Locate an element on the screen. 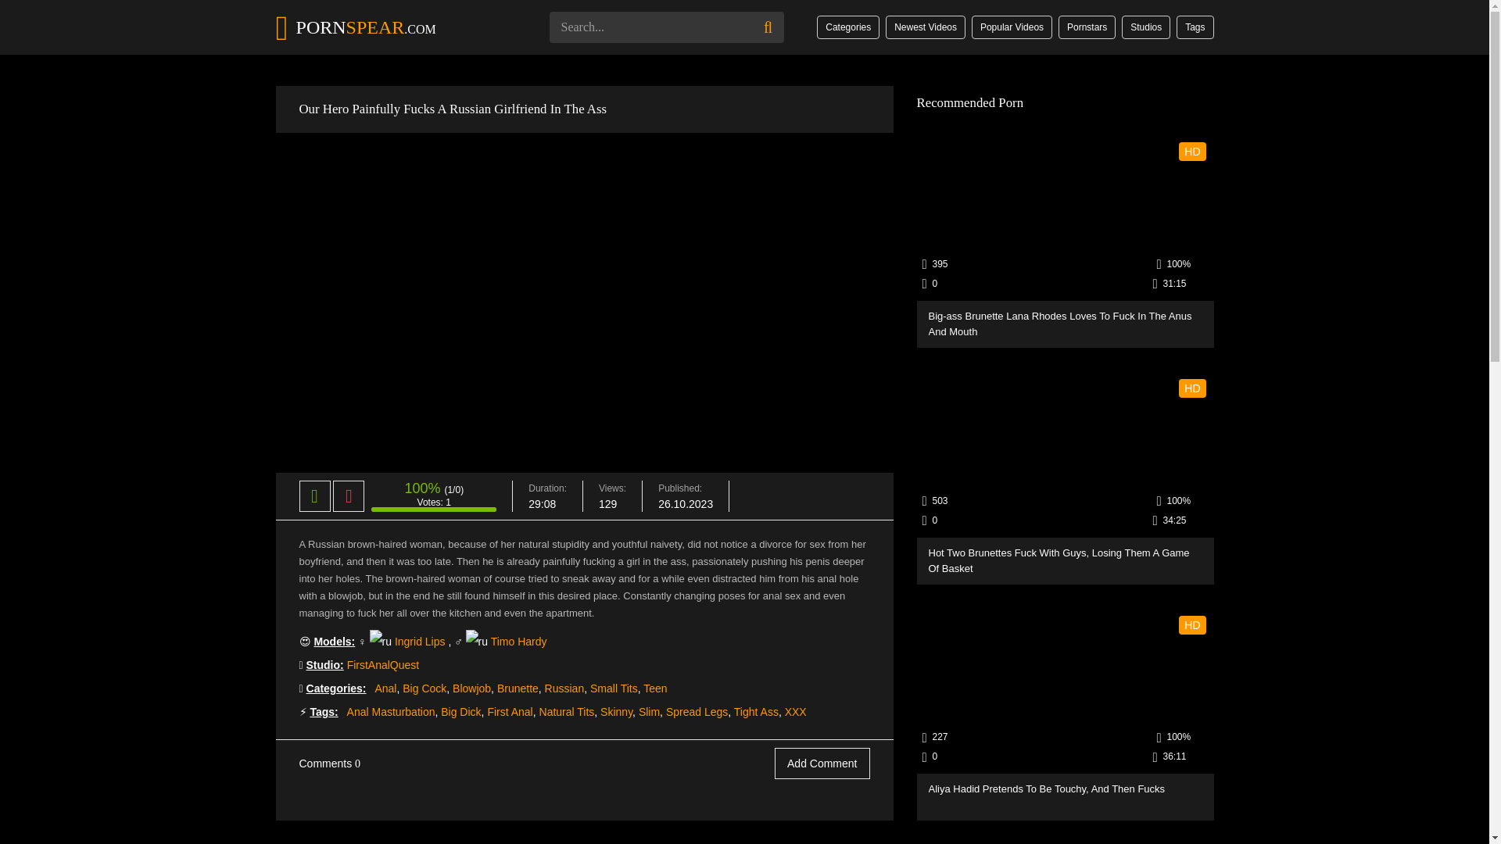  Hottest Pornstars is located at coordinates (1087, 27).